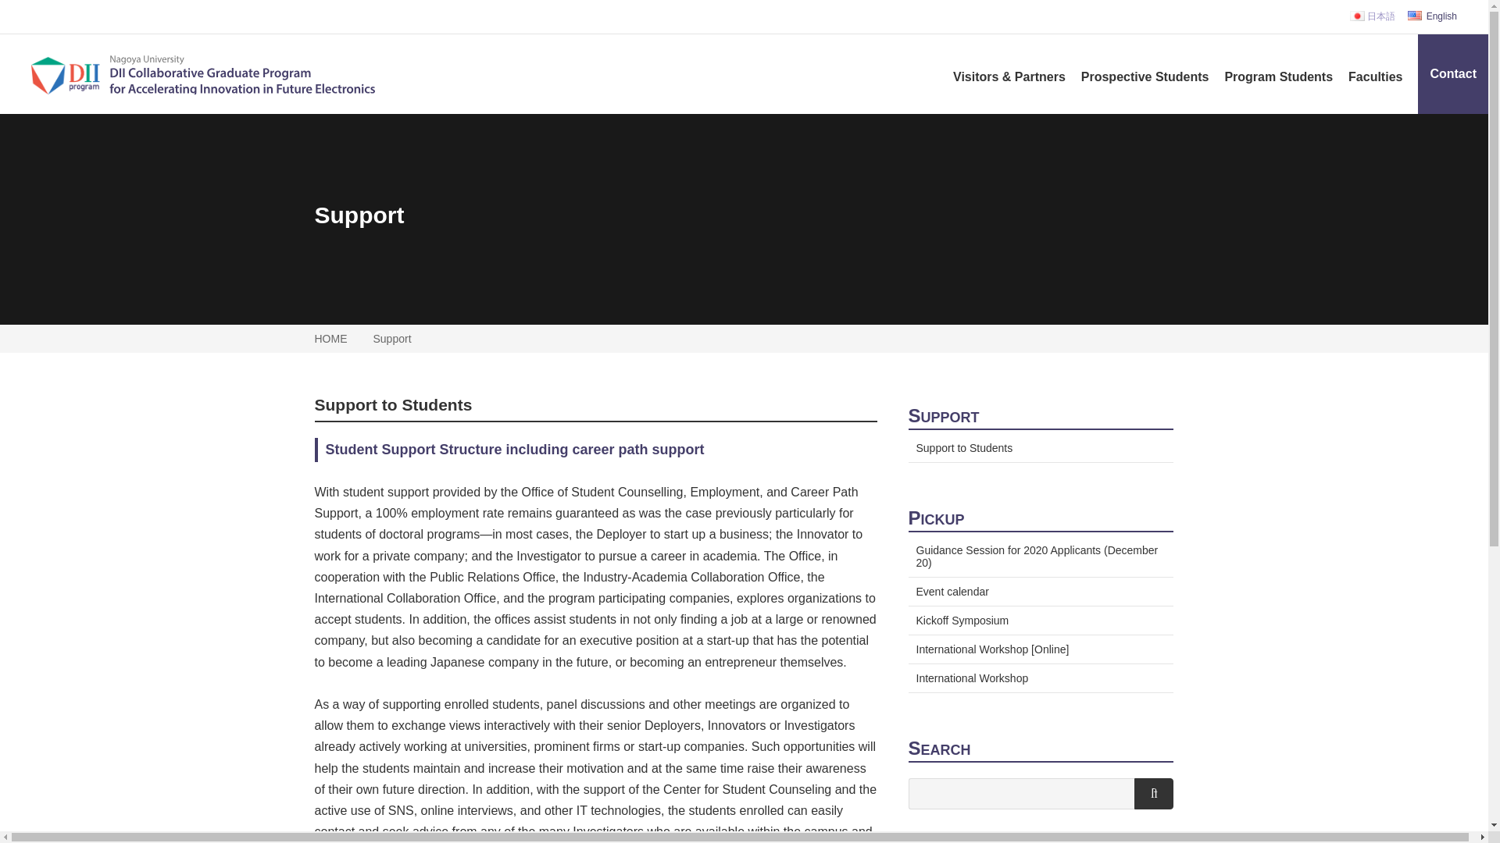  Describe the element at coordinates (330, 338) in the screenshot. I see `HOME` at that location.